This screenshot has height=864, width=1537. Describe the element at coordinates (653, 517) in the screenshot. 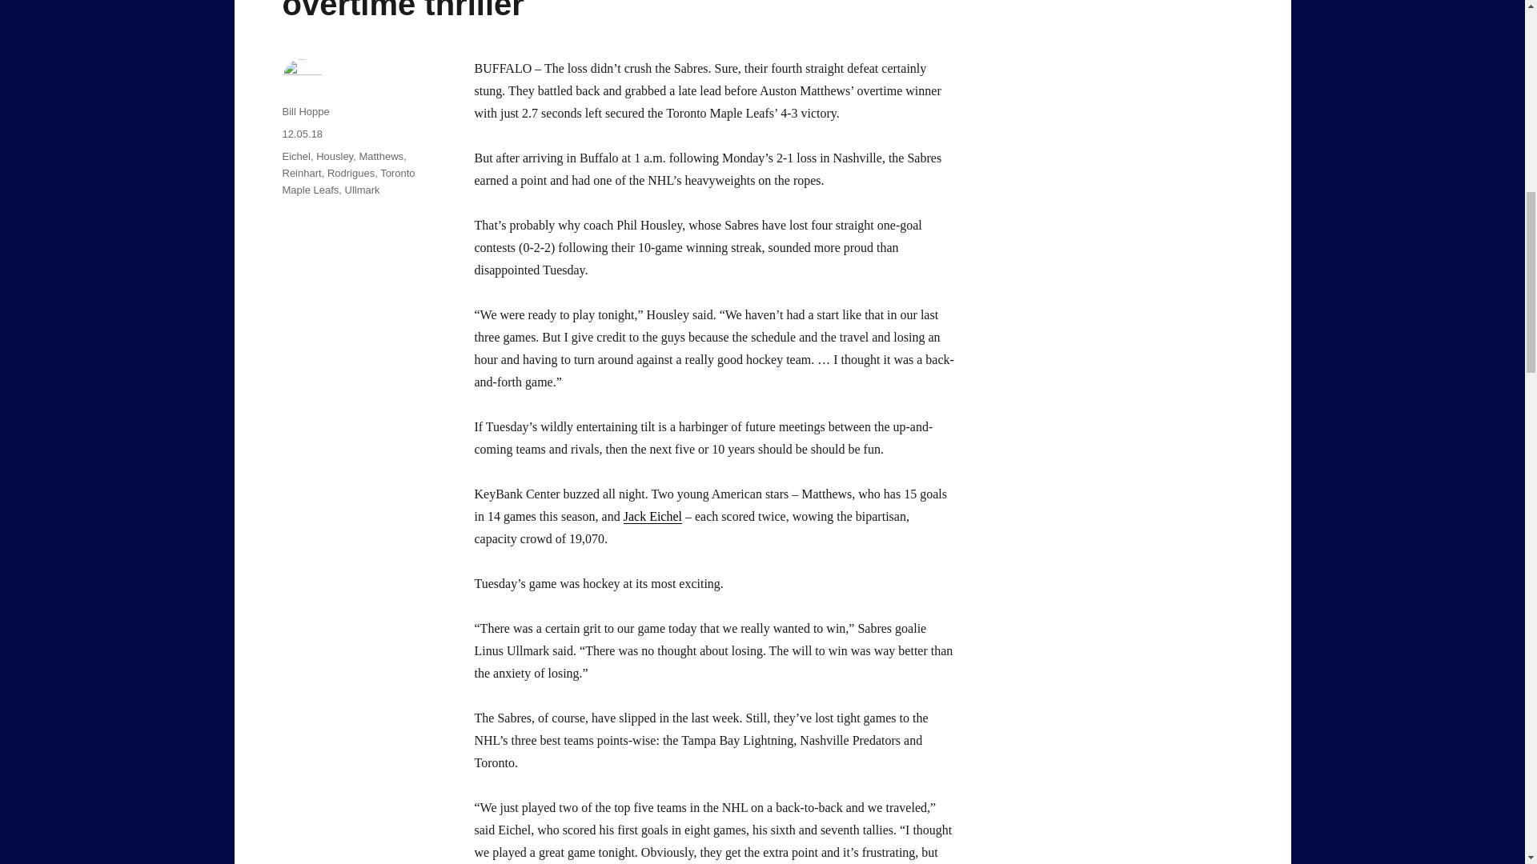

I see `Jack Eichel` at that location.